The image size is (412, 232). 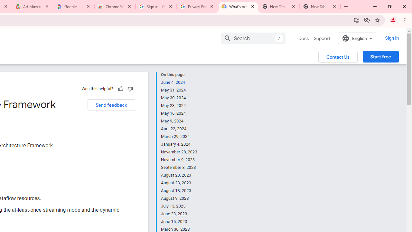 I want to click on English, so click(x=357, y=38).